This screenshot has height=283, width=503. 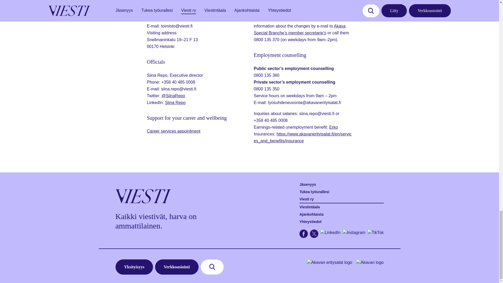 What do you see at coordinates (173, 131) in the screenshot?
I see `Career services appointment` at bounding box center [173, 131].